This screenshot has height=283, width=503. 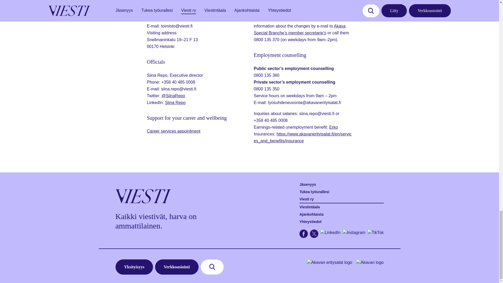 What do you see at coordinates (173, 131) in the screenshot?
I see `Career services appointment` at bounding box center [173, 131].